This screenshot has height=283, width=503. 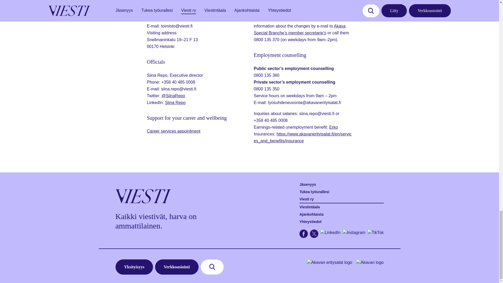 What do you see at coordinates (173, 131) in the screenshot?
I see `Career services appointment` at bounding box center [173, 131].